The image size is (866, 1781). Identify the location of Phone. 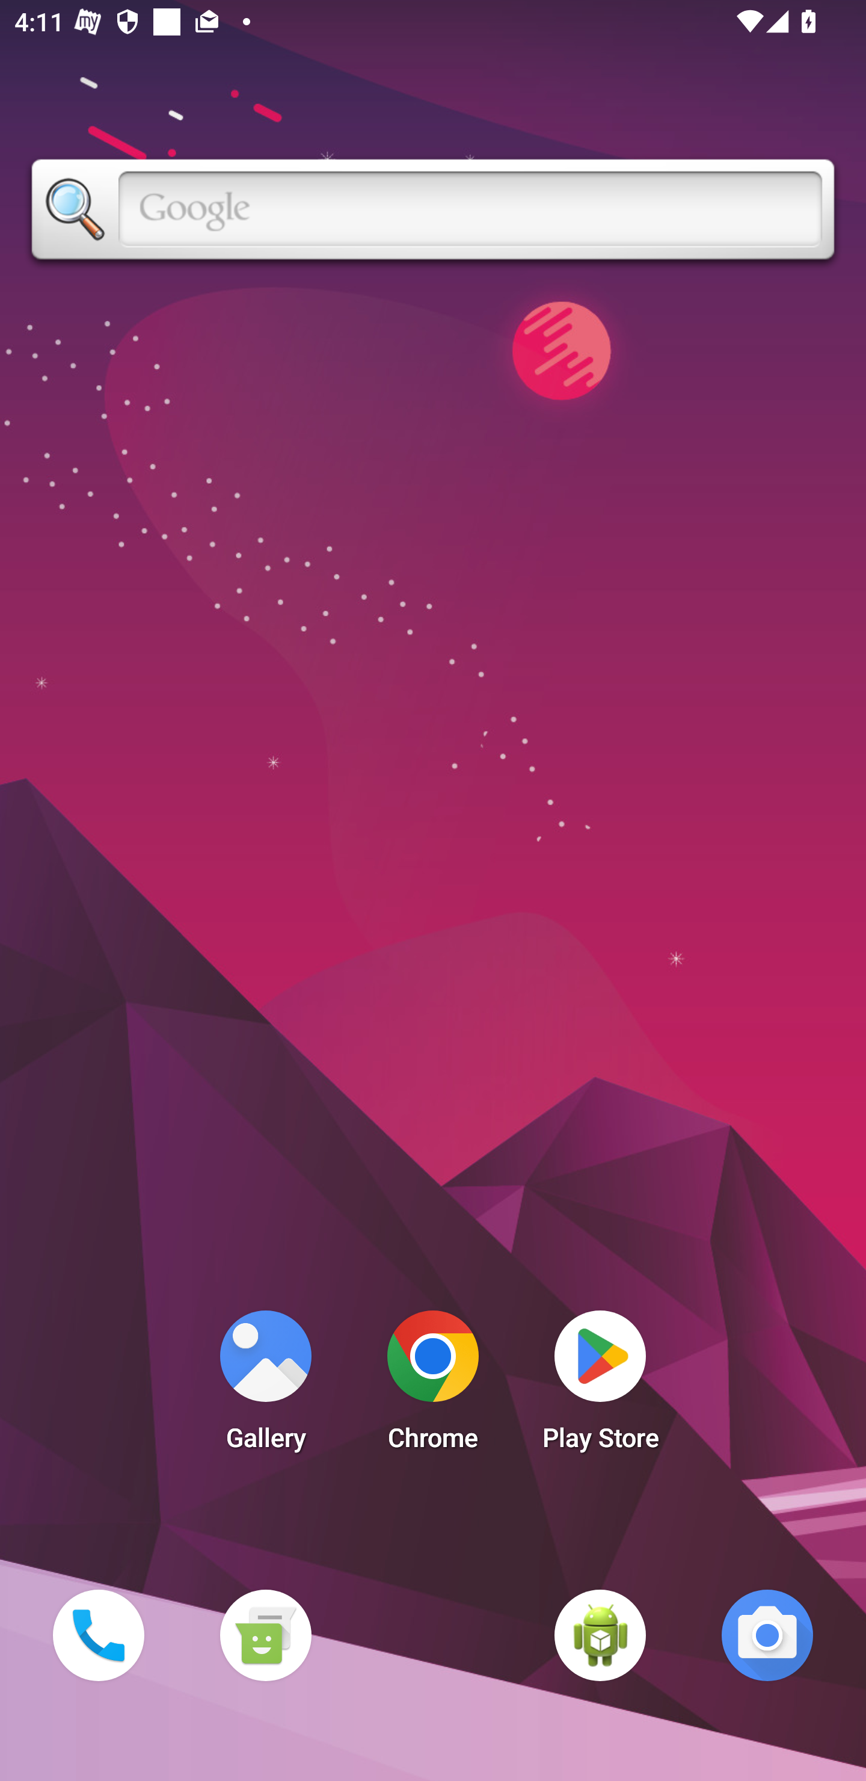
(98, 1635).